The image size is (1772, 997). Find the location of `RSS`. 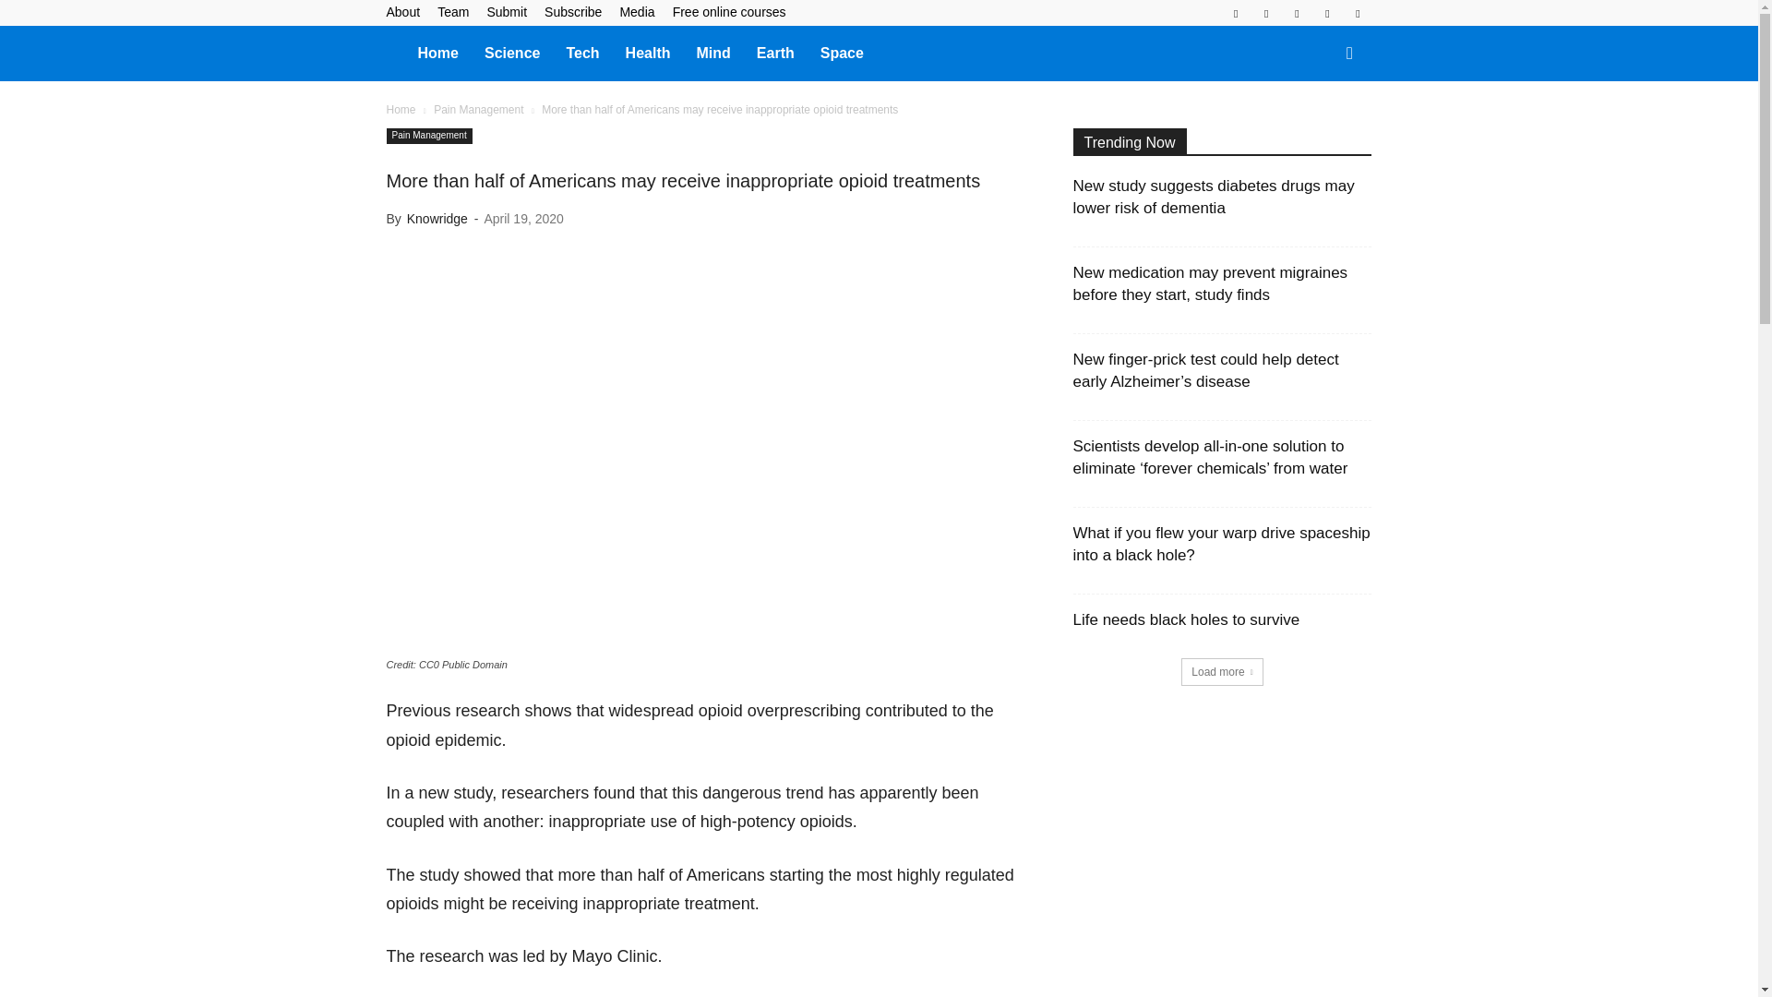

RSS is located at coordinates (1297, 13).